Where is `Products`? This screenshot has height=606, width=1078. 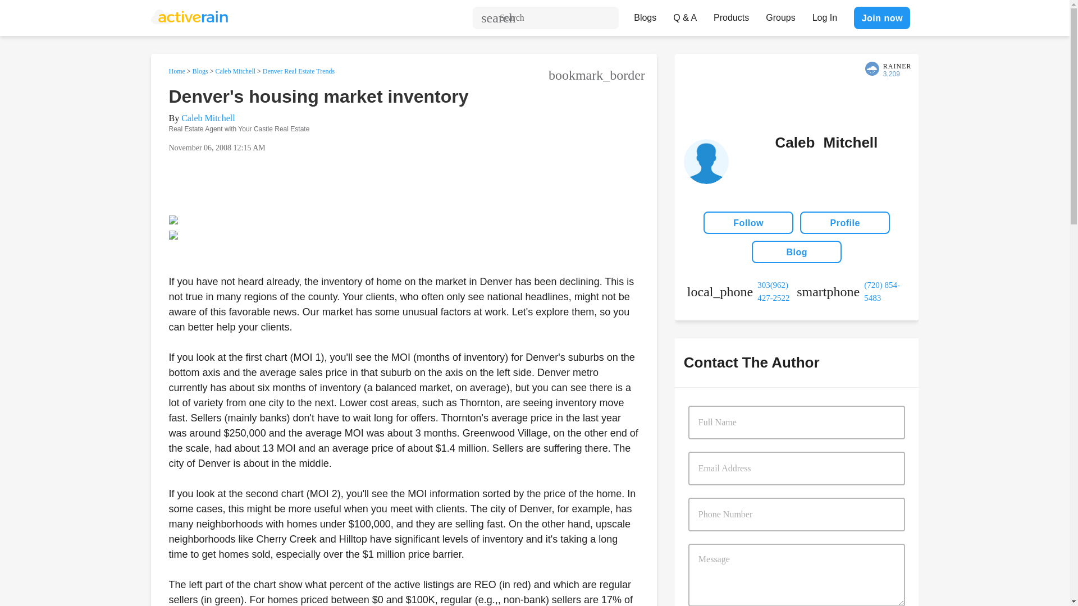 Products is located at coordinates (731, 15).